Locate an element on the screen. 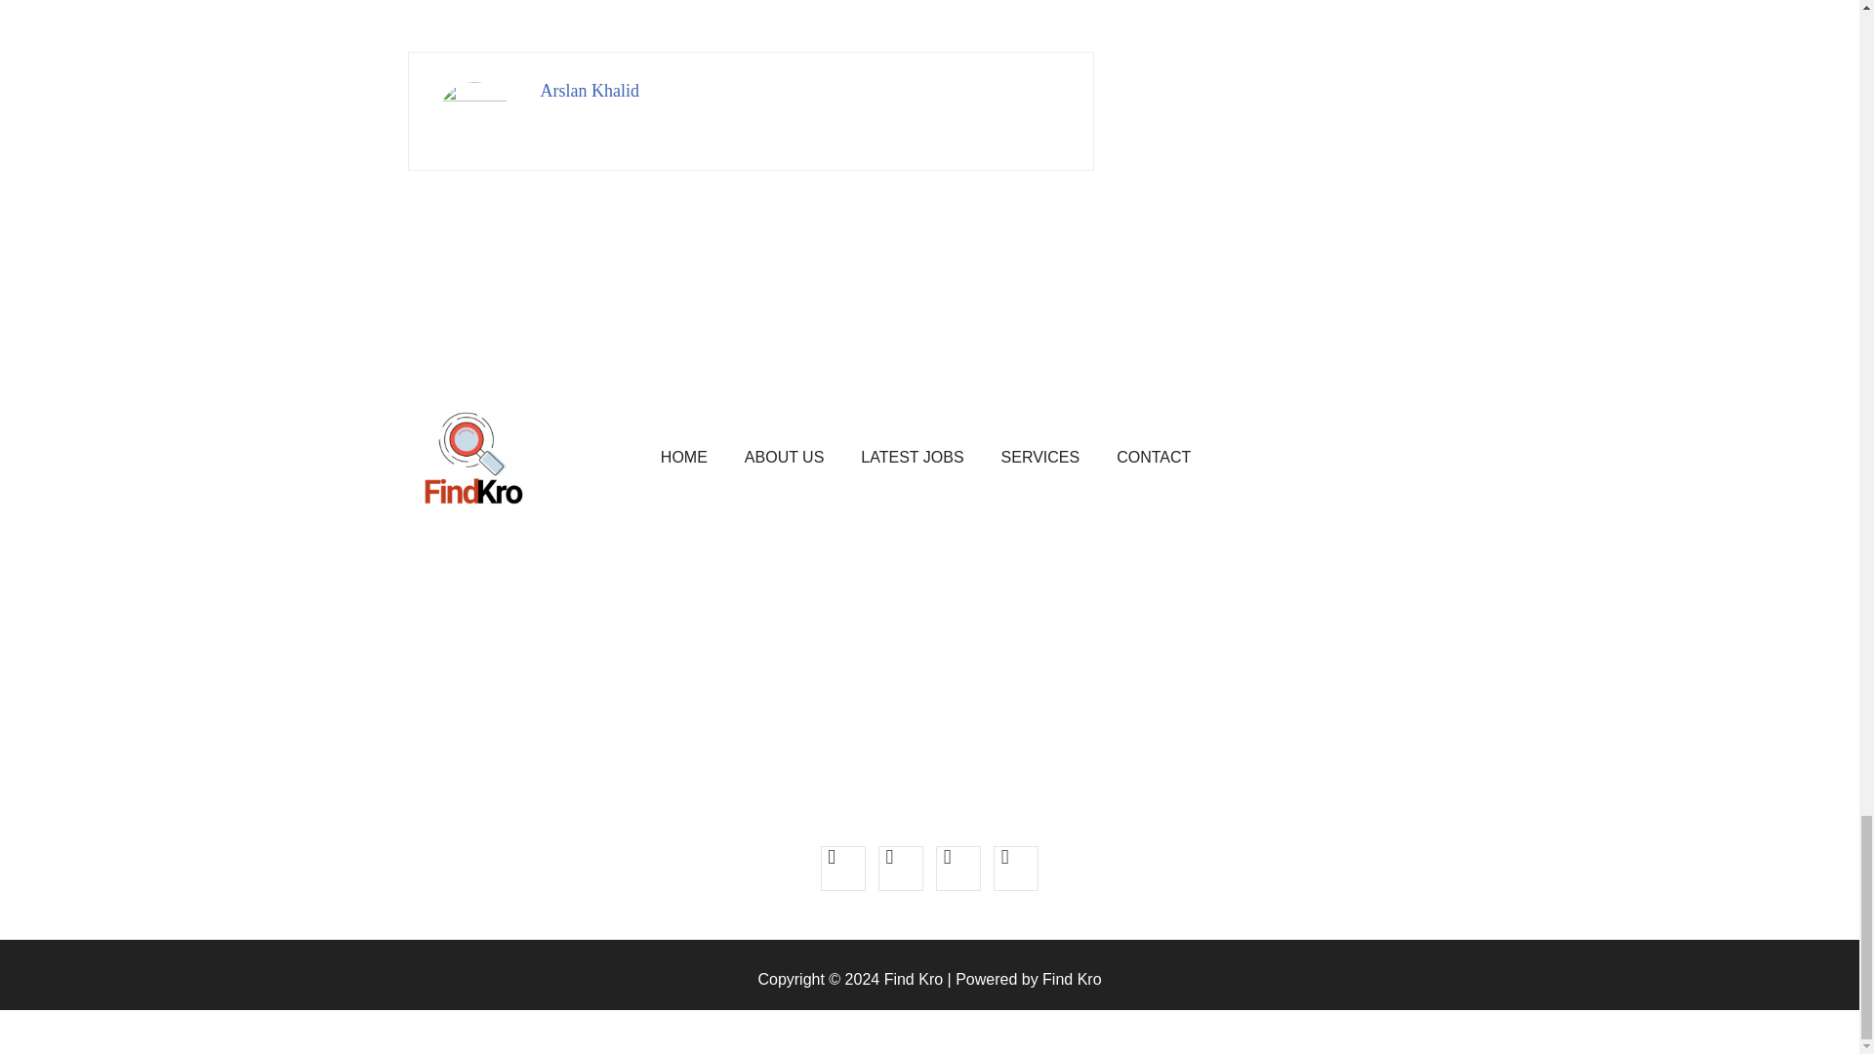  Arslan Khalid is located at coordinates (590, 90).